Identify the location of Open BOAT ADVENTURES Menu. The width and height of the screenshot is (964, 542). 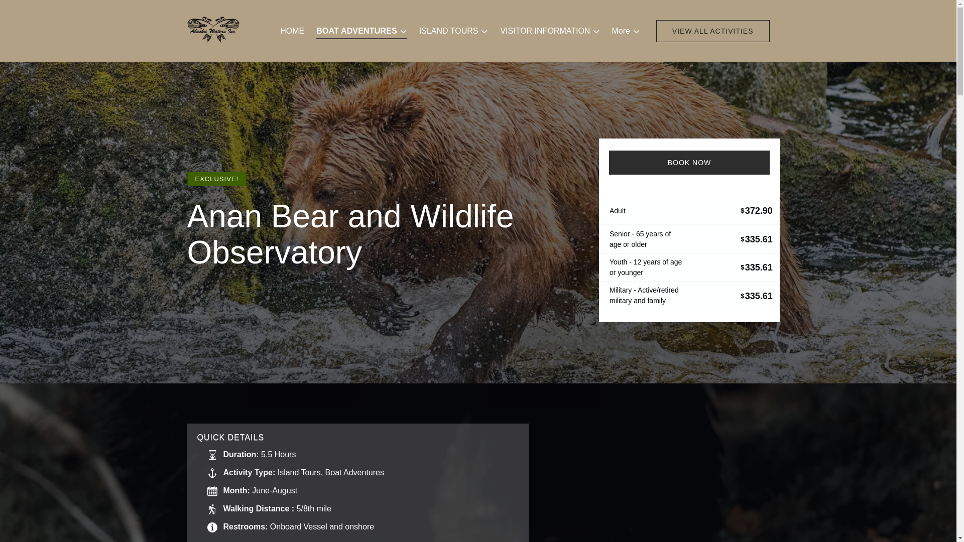
(364, 29).